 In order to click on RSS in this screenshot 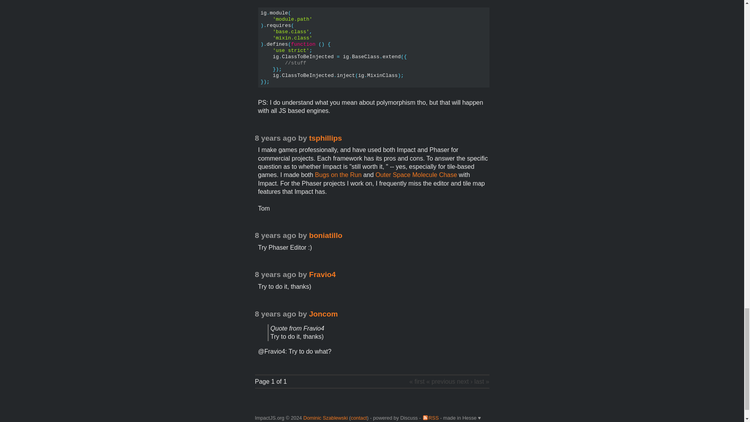, I will do `click(430, 417)`.